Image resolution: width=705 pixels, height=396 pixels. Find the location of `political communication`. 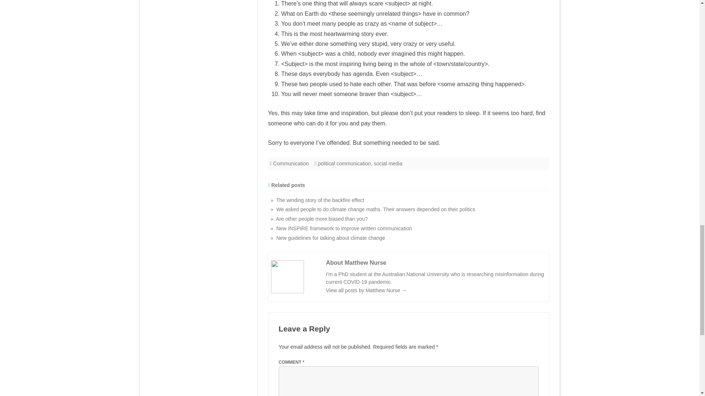

political communication is located at coordinates (344, 164).